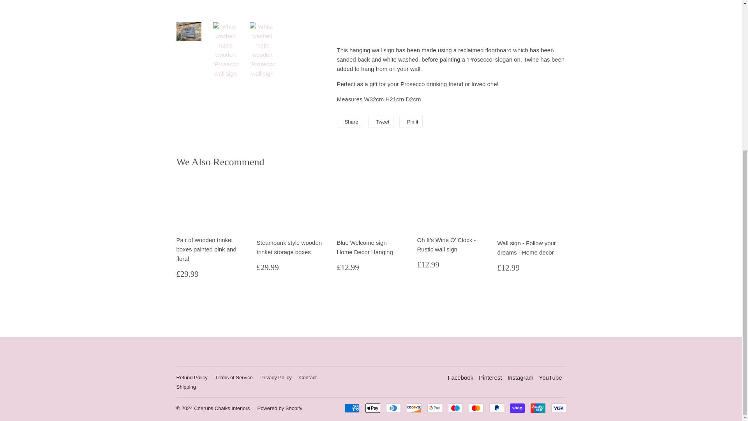 This screenshot has width=748, height=421. I want to click on PayPal, so click(496, 408).